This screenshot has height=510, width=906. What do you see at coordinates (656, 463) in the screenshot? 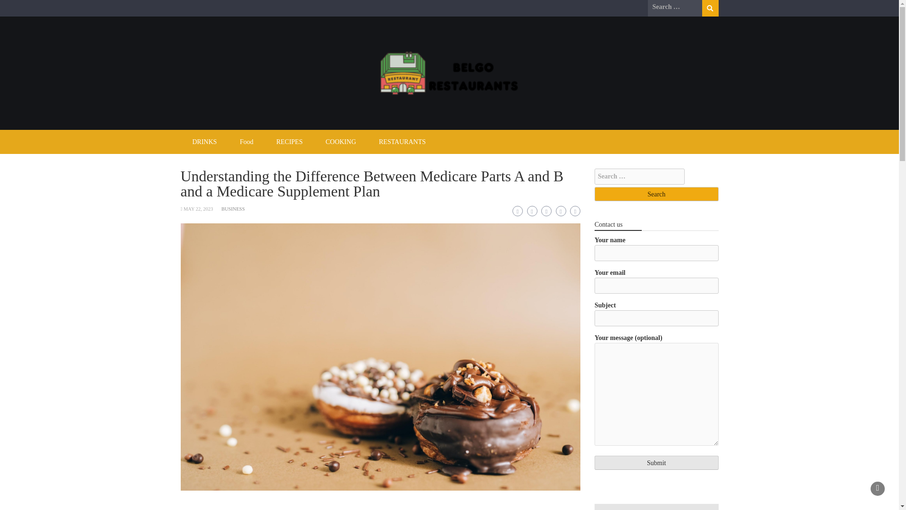
I see `Submit` at bounding box center [656, 463].